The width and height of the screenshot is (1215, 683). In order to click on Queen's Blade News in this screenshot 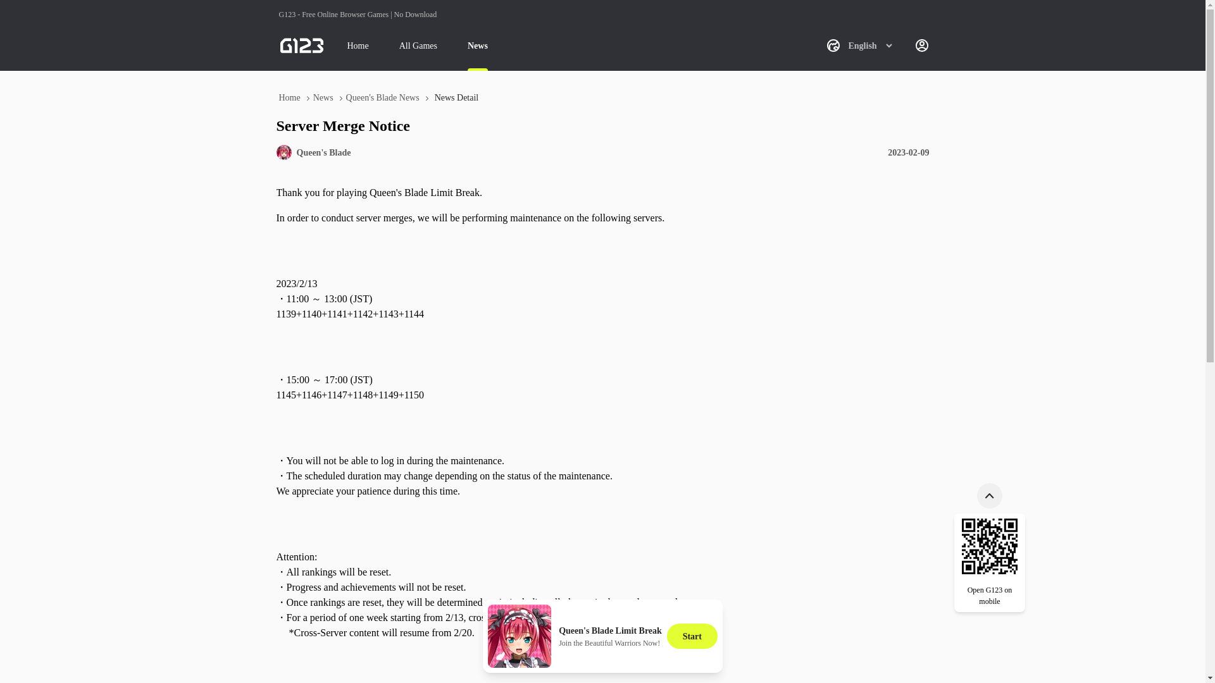, I will do `click(382, 97)`.